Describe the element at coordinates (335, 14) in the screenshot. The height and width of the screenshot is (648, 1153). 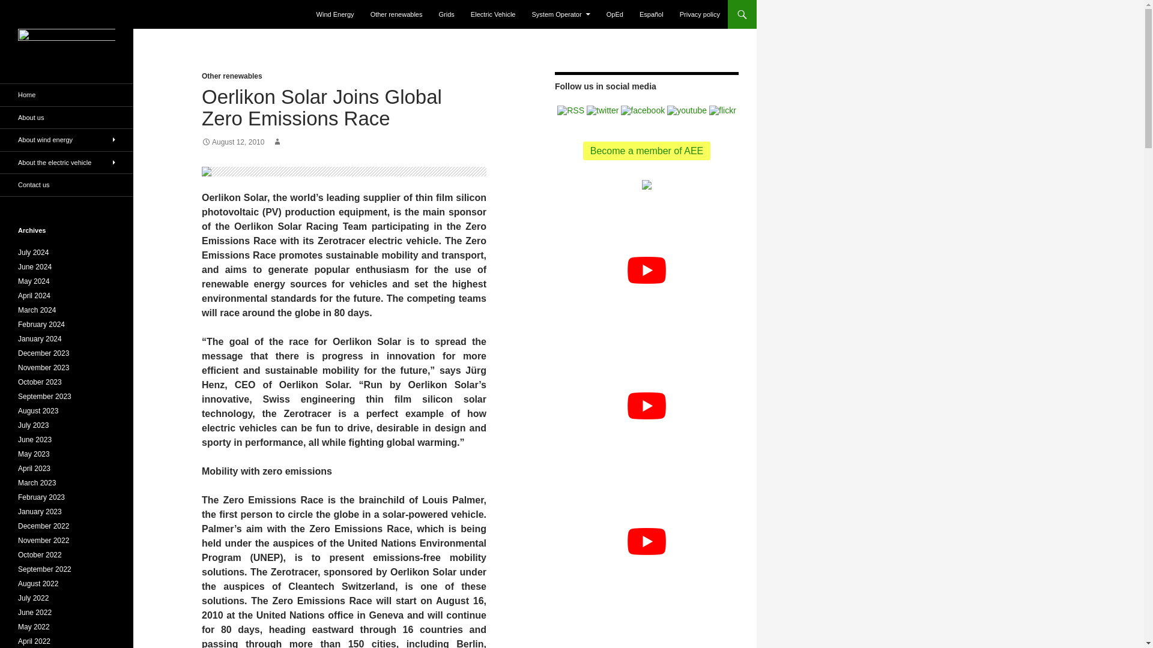
I see `Wind Energy` at that location.